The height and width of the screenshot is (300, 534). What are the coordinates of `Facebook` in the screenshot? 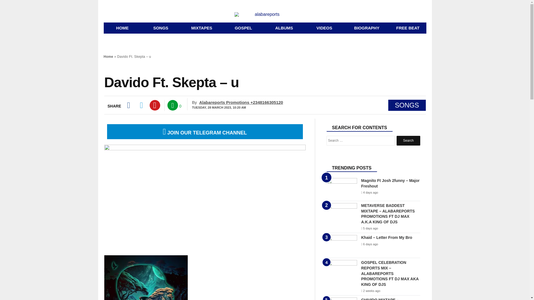 It's located at (128, 105).